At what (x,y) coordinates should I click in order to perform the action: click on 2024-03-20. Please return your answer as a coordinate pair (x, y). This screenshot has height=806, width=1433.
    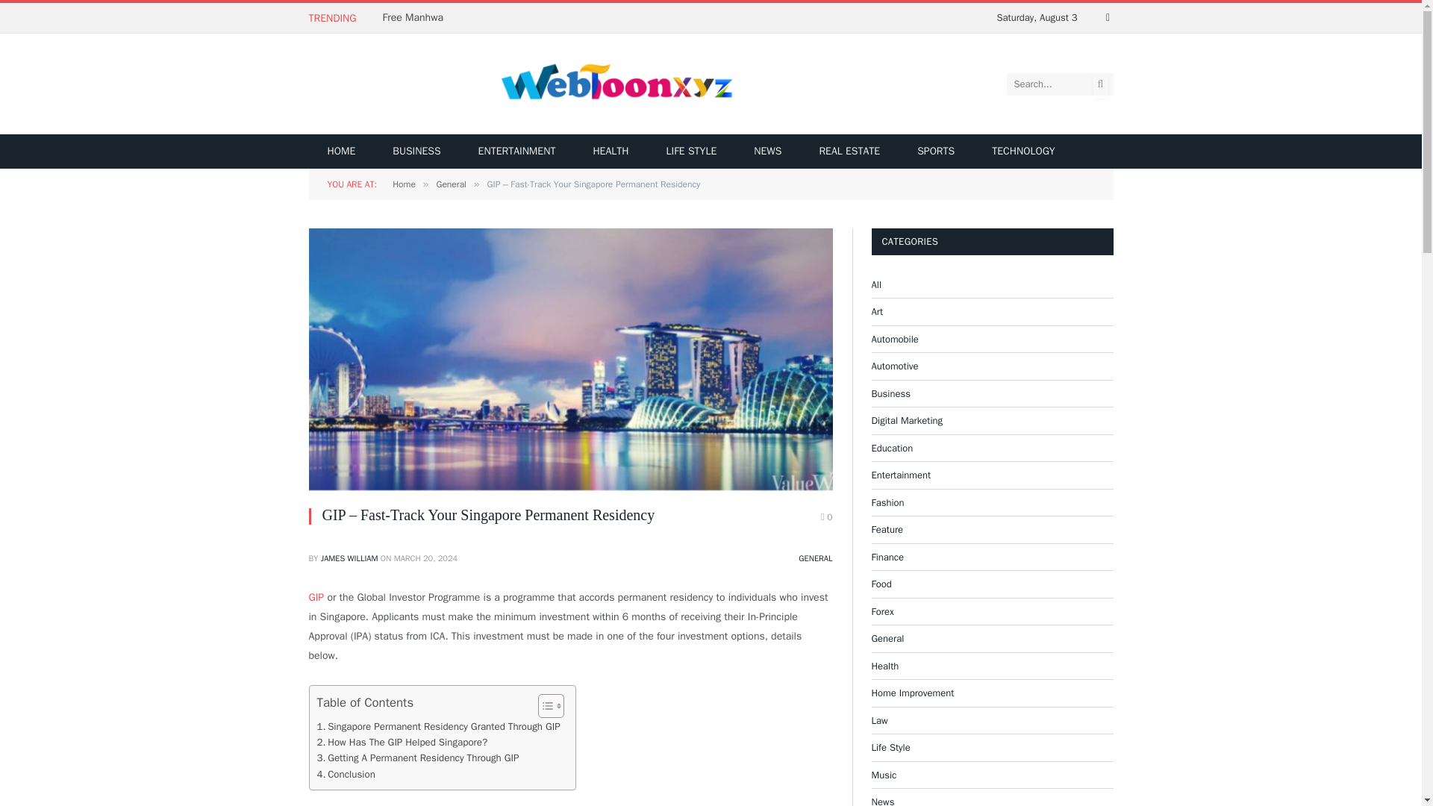
    Looking at the image, I should click on (426, 557).